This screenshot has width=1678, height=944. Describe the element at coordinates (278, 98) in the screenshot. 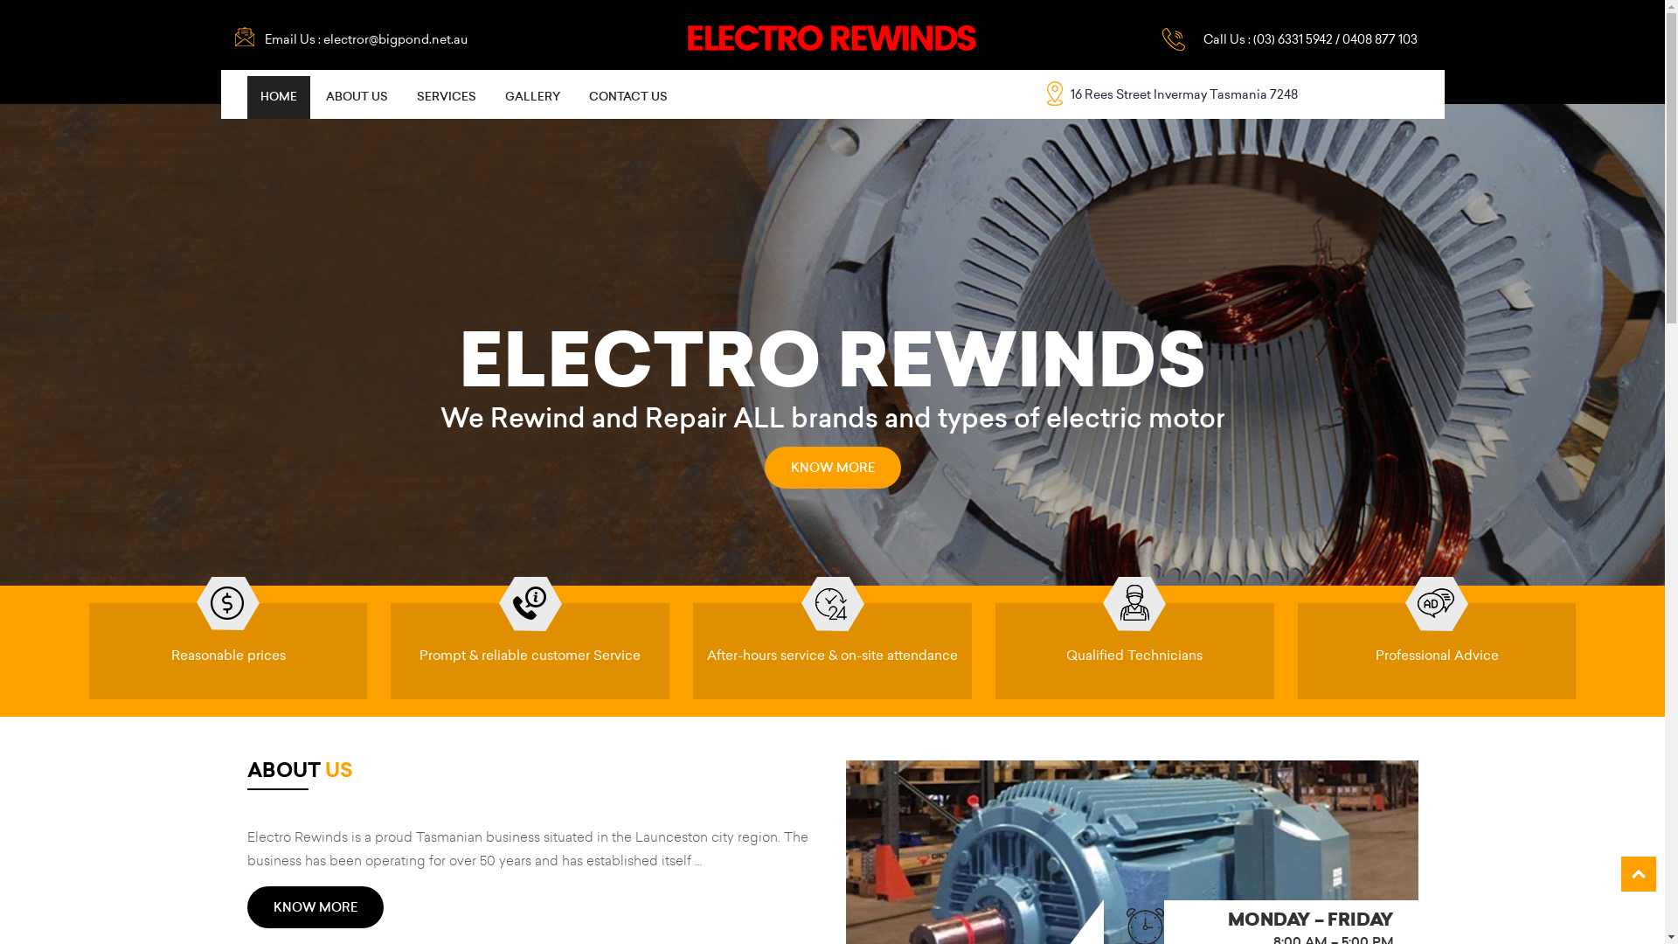

I see `HOME` at that location.